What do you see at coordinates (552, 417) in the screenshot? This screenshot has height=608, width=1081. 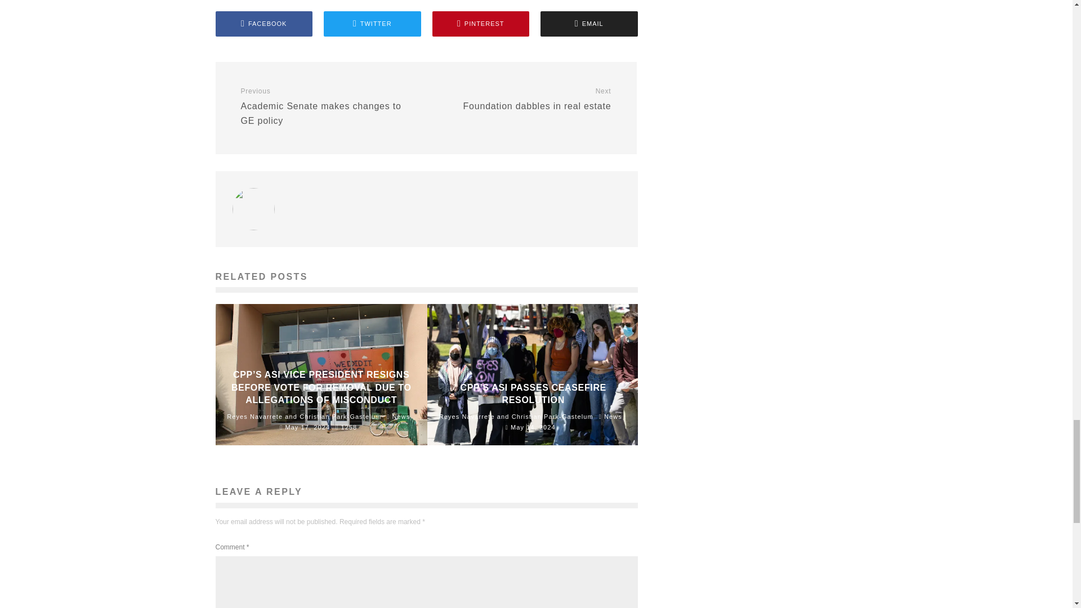 I see `Posts by Christian Park-Gastelum` at bounding box center [552, 417].